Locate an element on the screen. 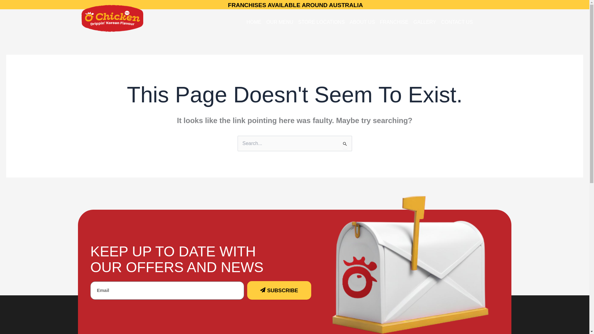 The image size is (594, 334). CONTACT US is located at coordinates (457, 22).